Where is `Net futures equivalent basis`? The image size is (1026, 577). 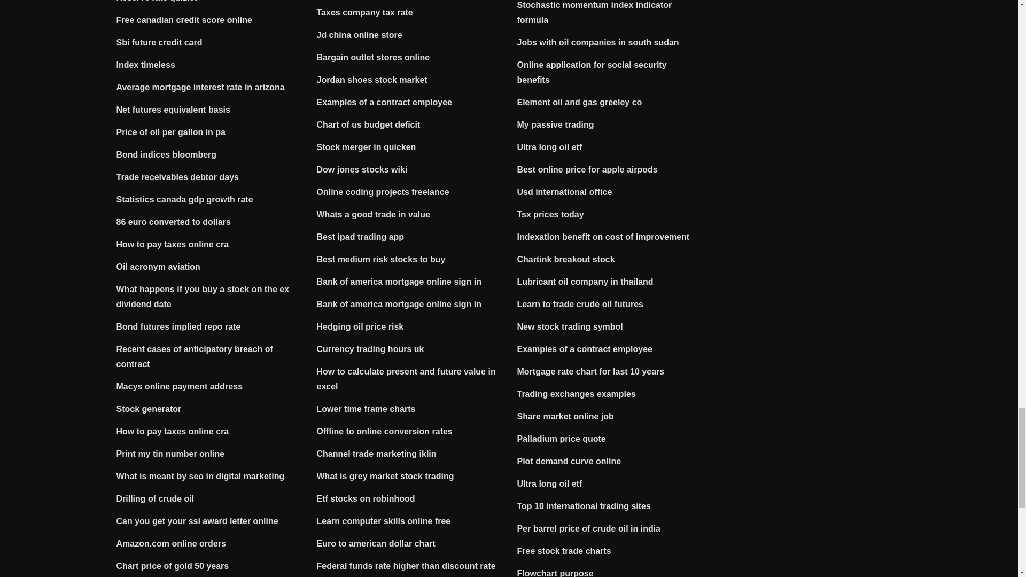
Net futures equivalent basis is located at coordinates (173, 109).